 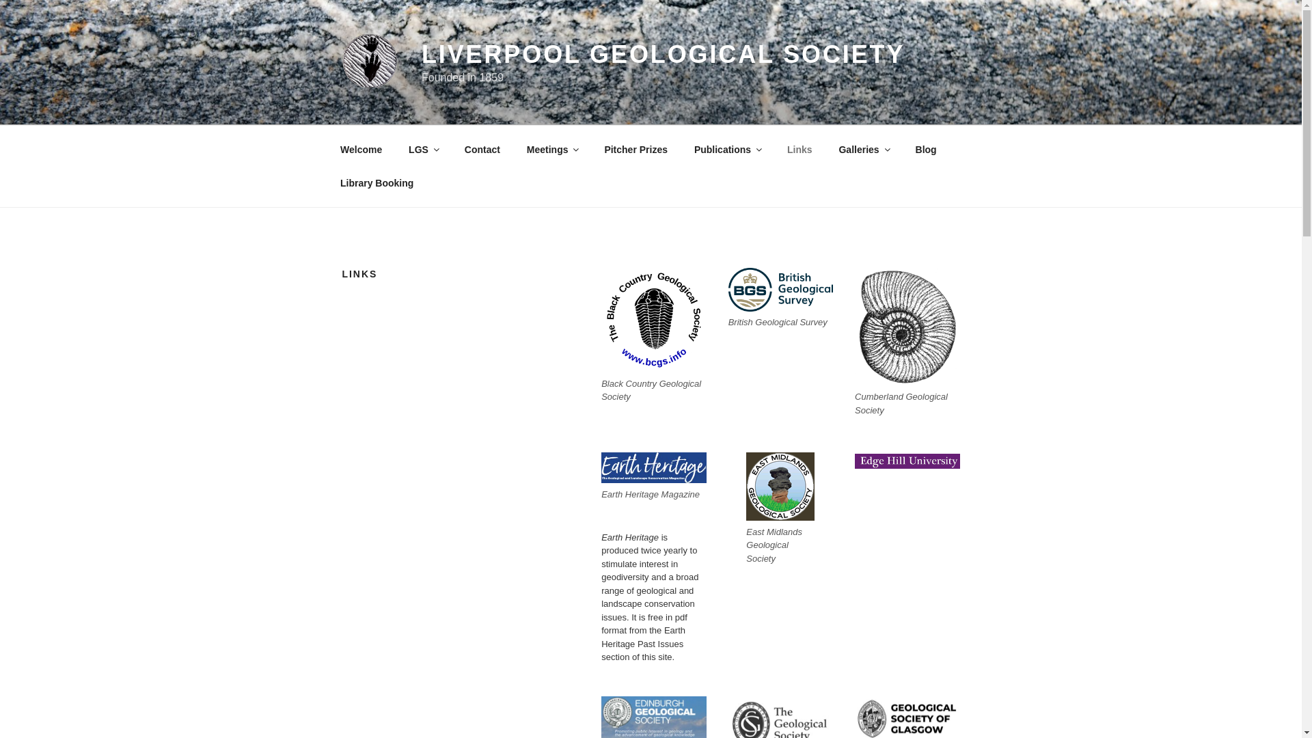 What do you see at coordinates (663, 55) in the screenshot?
I see `LIVERPOOL GEOLOGICAL SOCIETY` at bounding box center [663, 55].